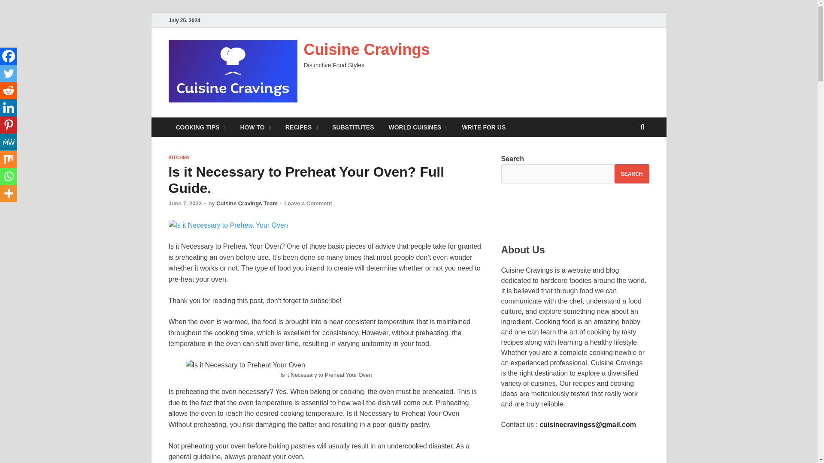 This screenshot has width=824, height=463. What do you see at coordinates (255, 127) in the screenshot?
I see `HOW TO` at bounding box center [255, 127].